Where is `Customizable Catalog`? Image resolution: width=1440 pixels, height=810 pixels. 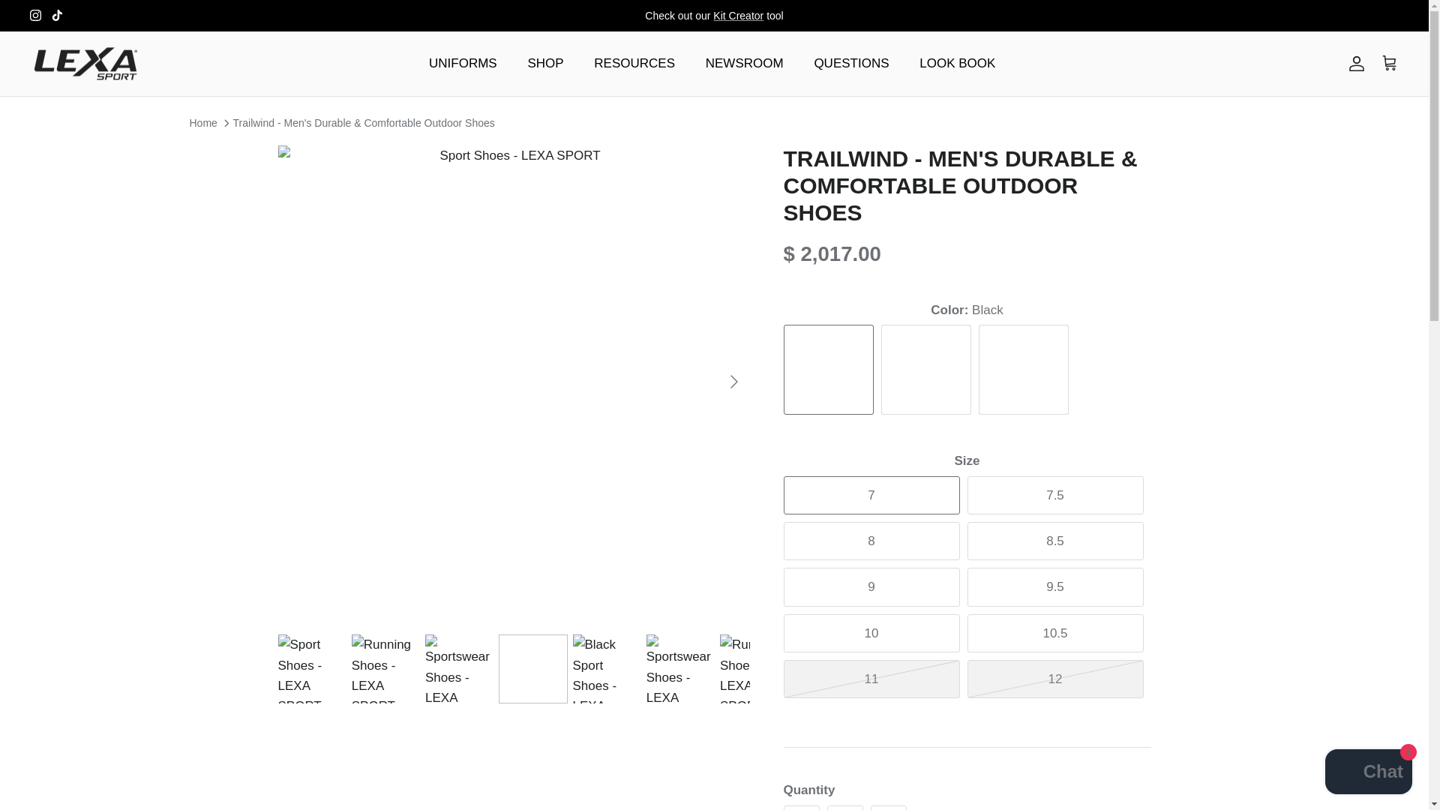 Customizable Catalog is located at coordinates (738, 15).